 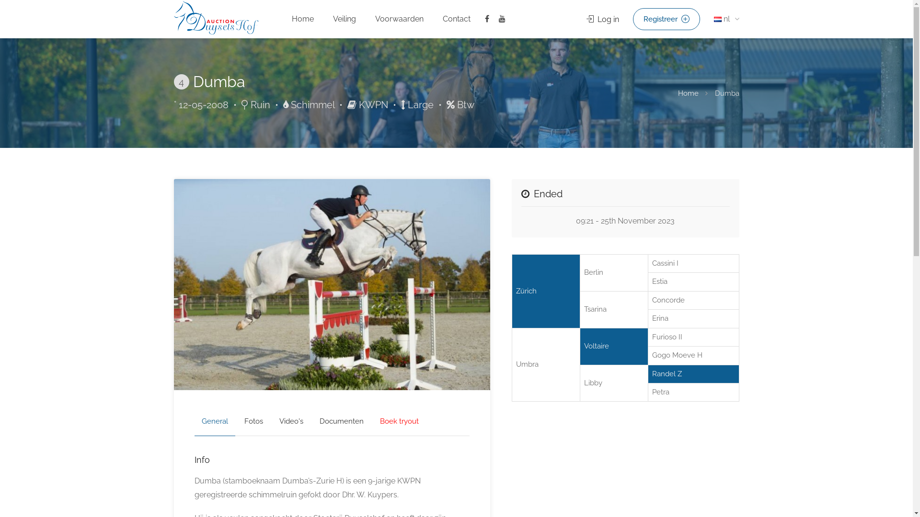 What do you see at coordinates (253, 422) in the screenshot?
I see `Fotos` at bounding box center [253, 422].